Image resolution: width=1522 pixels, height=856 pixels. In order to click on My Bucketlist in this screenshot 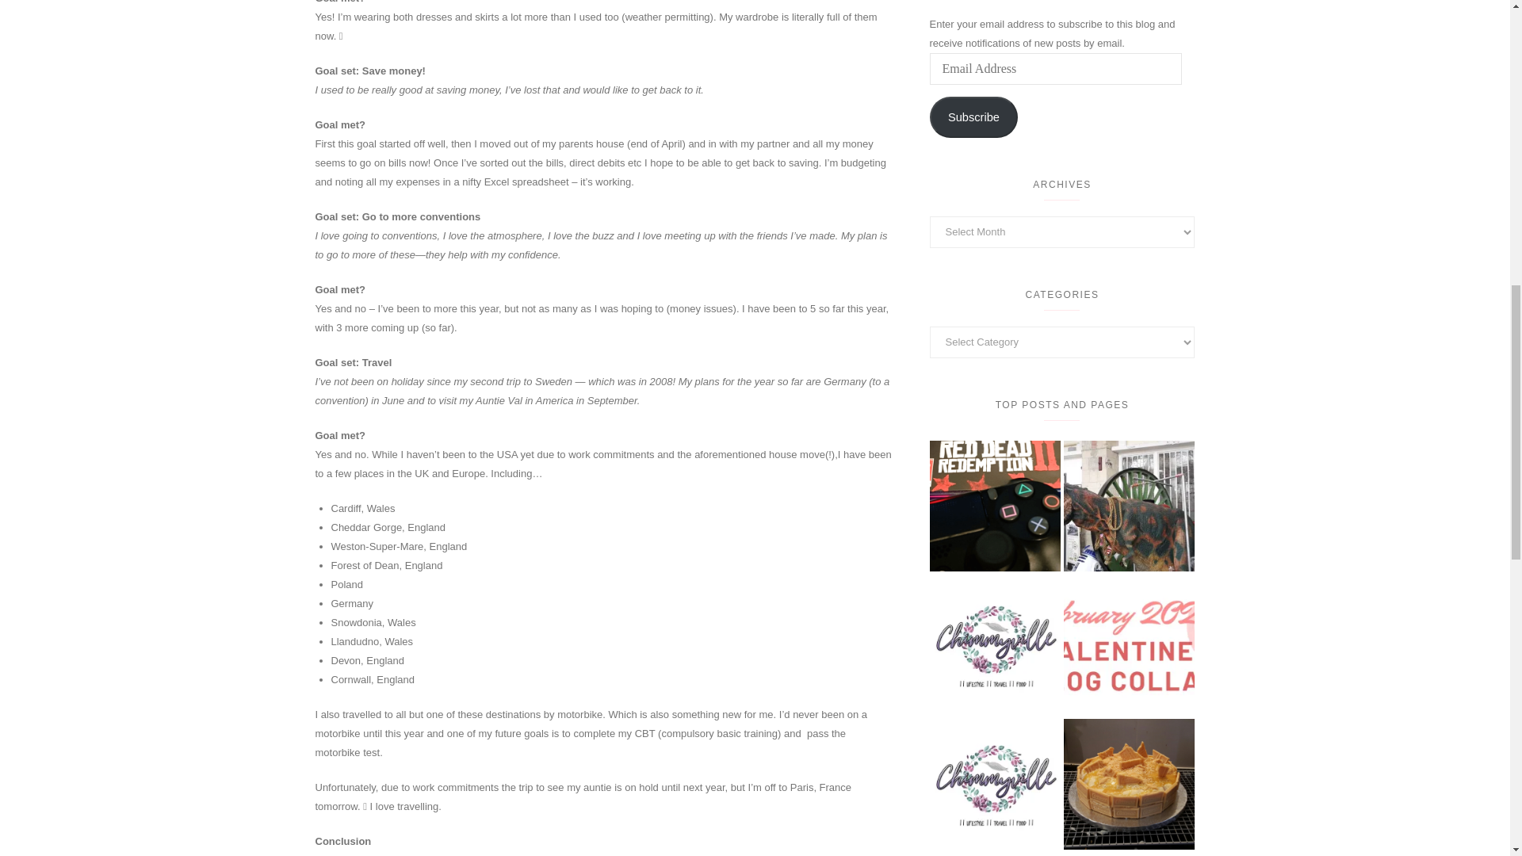, I will do `click(994, 785)`.